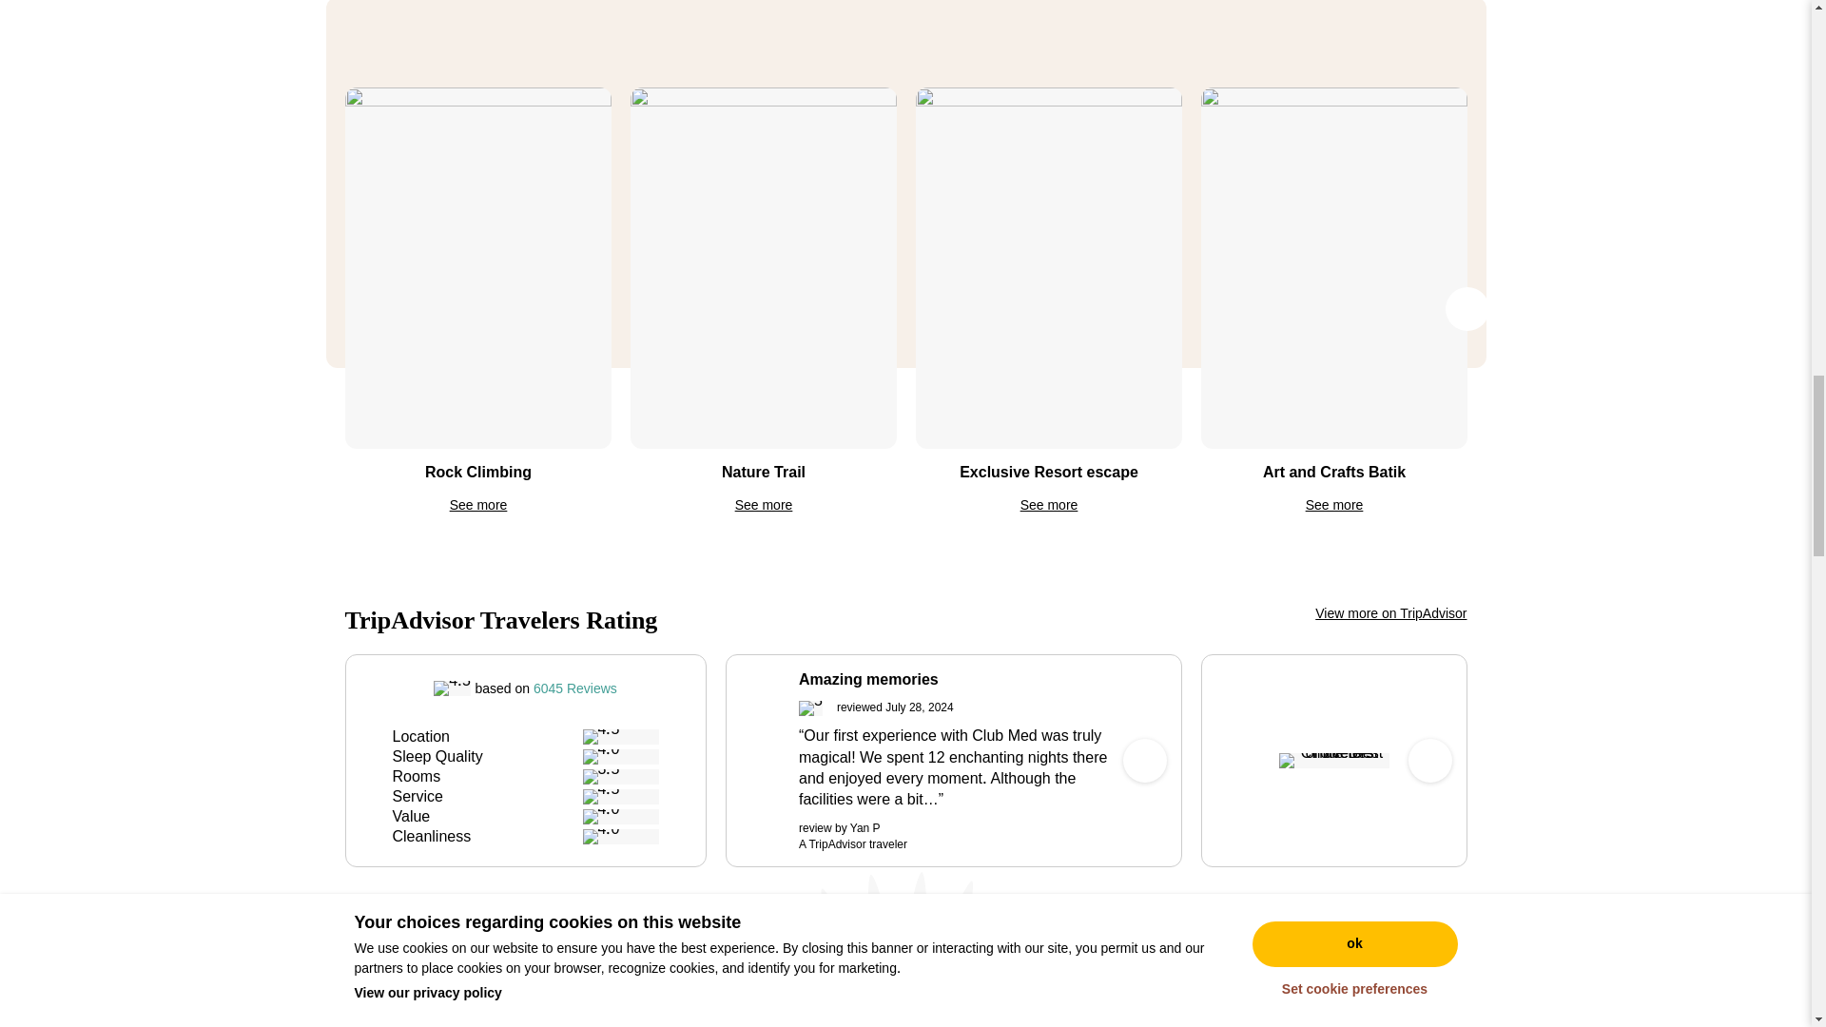 The width and height of the screenshot is (1826, 1027). Describe the element at coordinates (953, 679) in the screenshot. I see `Amazing memories` at that location.